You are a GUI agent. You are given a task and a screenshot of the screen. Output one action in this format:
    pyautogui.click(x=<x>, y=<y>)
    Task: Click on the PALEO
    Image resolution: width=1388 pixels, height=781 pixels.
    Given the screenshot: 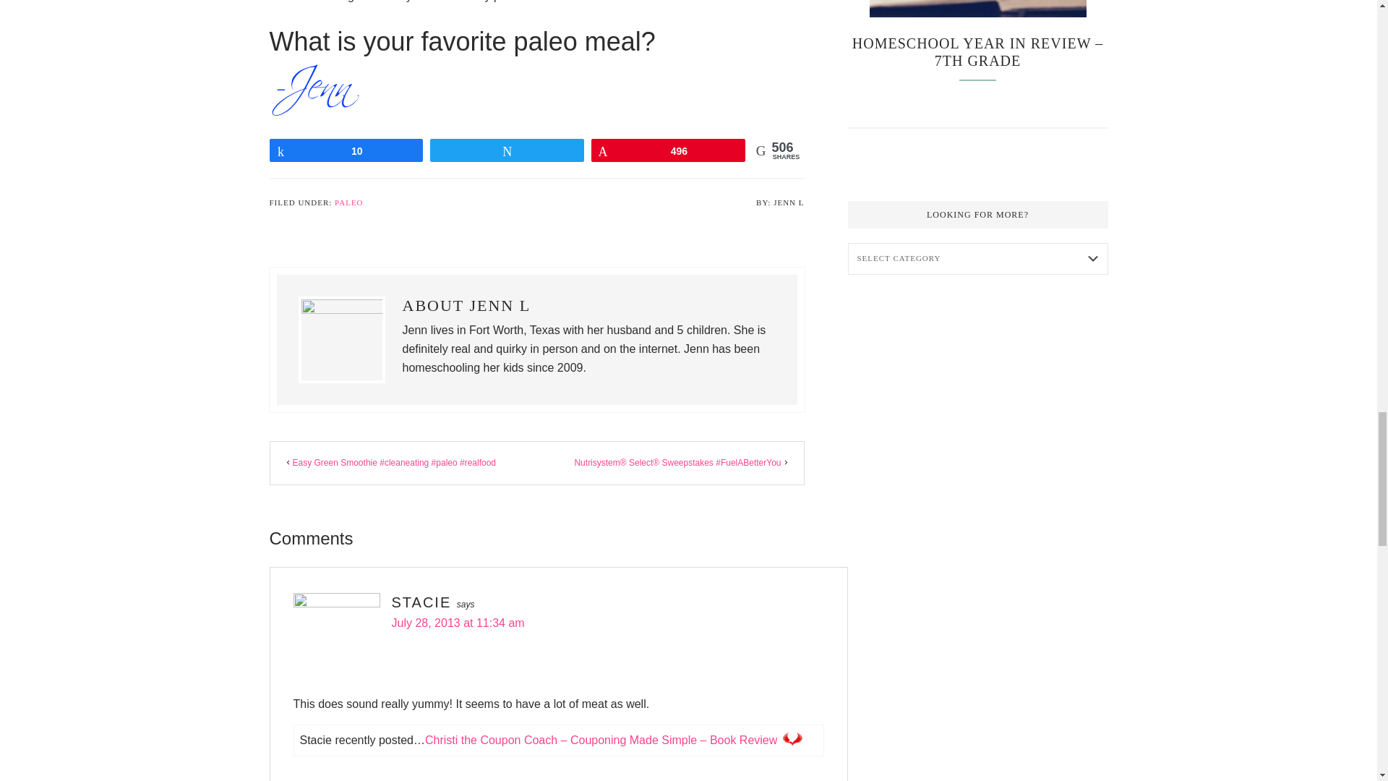 What is the action you would take?
    pyautogui.click(x=348, y=202)
    